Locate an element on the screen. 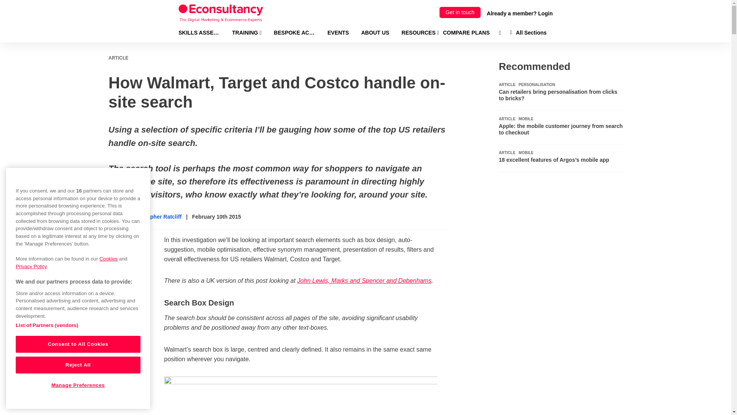  COMPARE PLANS is located at coordinates (466, 32).